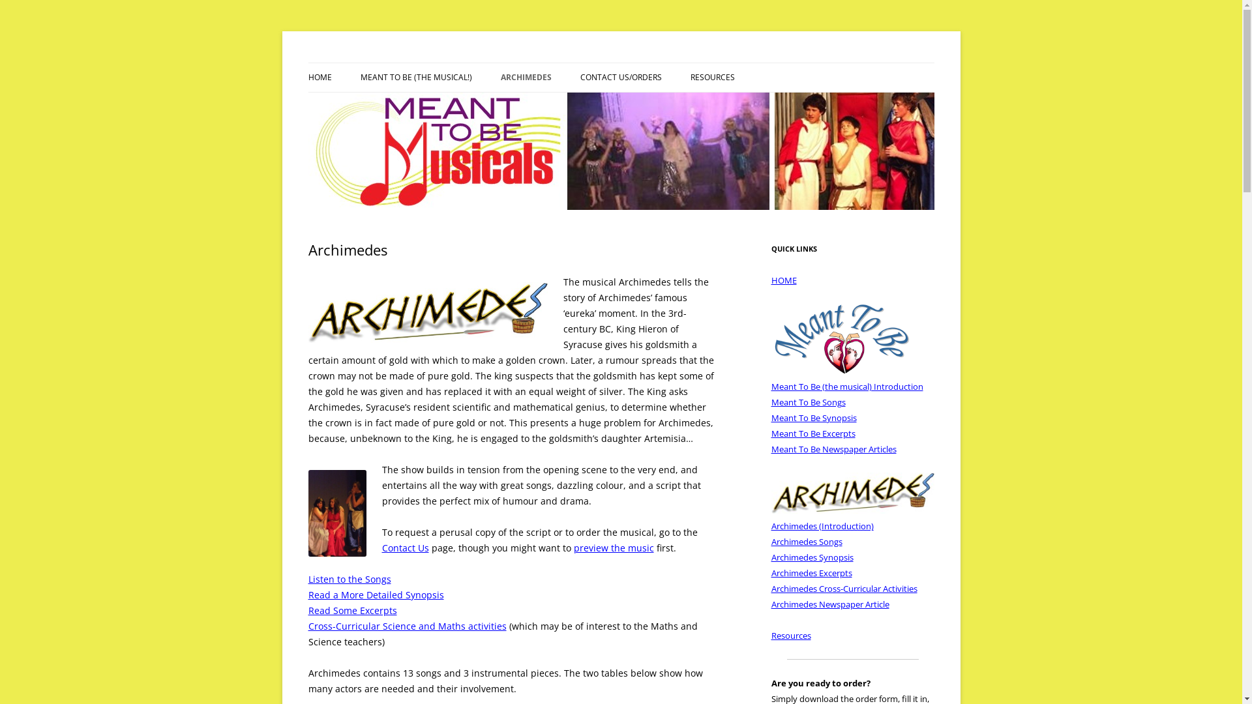  I want to click on Read Some Excerpts, so click(352, 610).